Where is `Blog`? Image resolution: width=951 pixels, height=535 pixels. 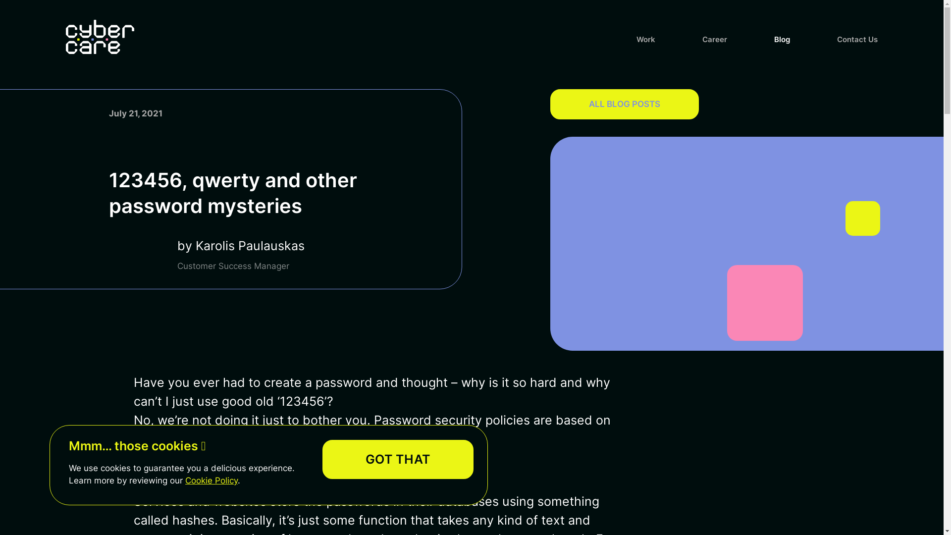
Blog is located at coordinates (782, 40).